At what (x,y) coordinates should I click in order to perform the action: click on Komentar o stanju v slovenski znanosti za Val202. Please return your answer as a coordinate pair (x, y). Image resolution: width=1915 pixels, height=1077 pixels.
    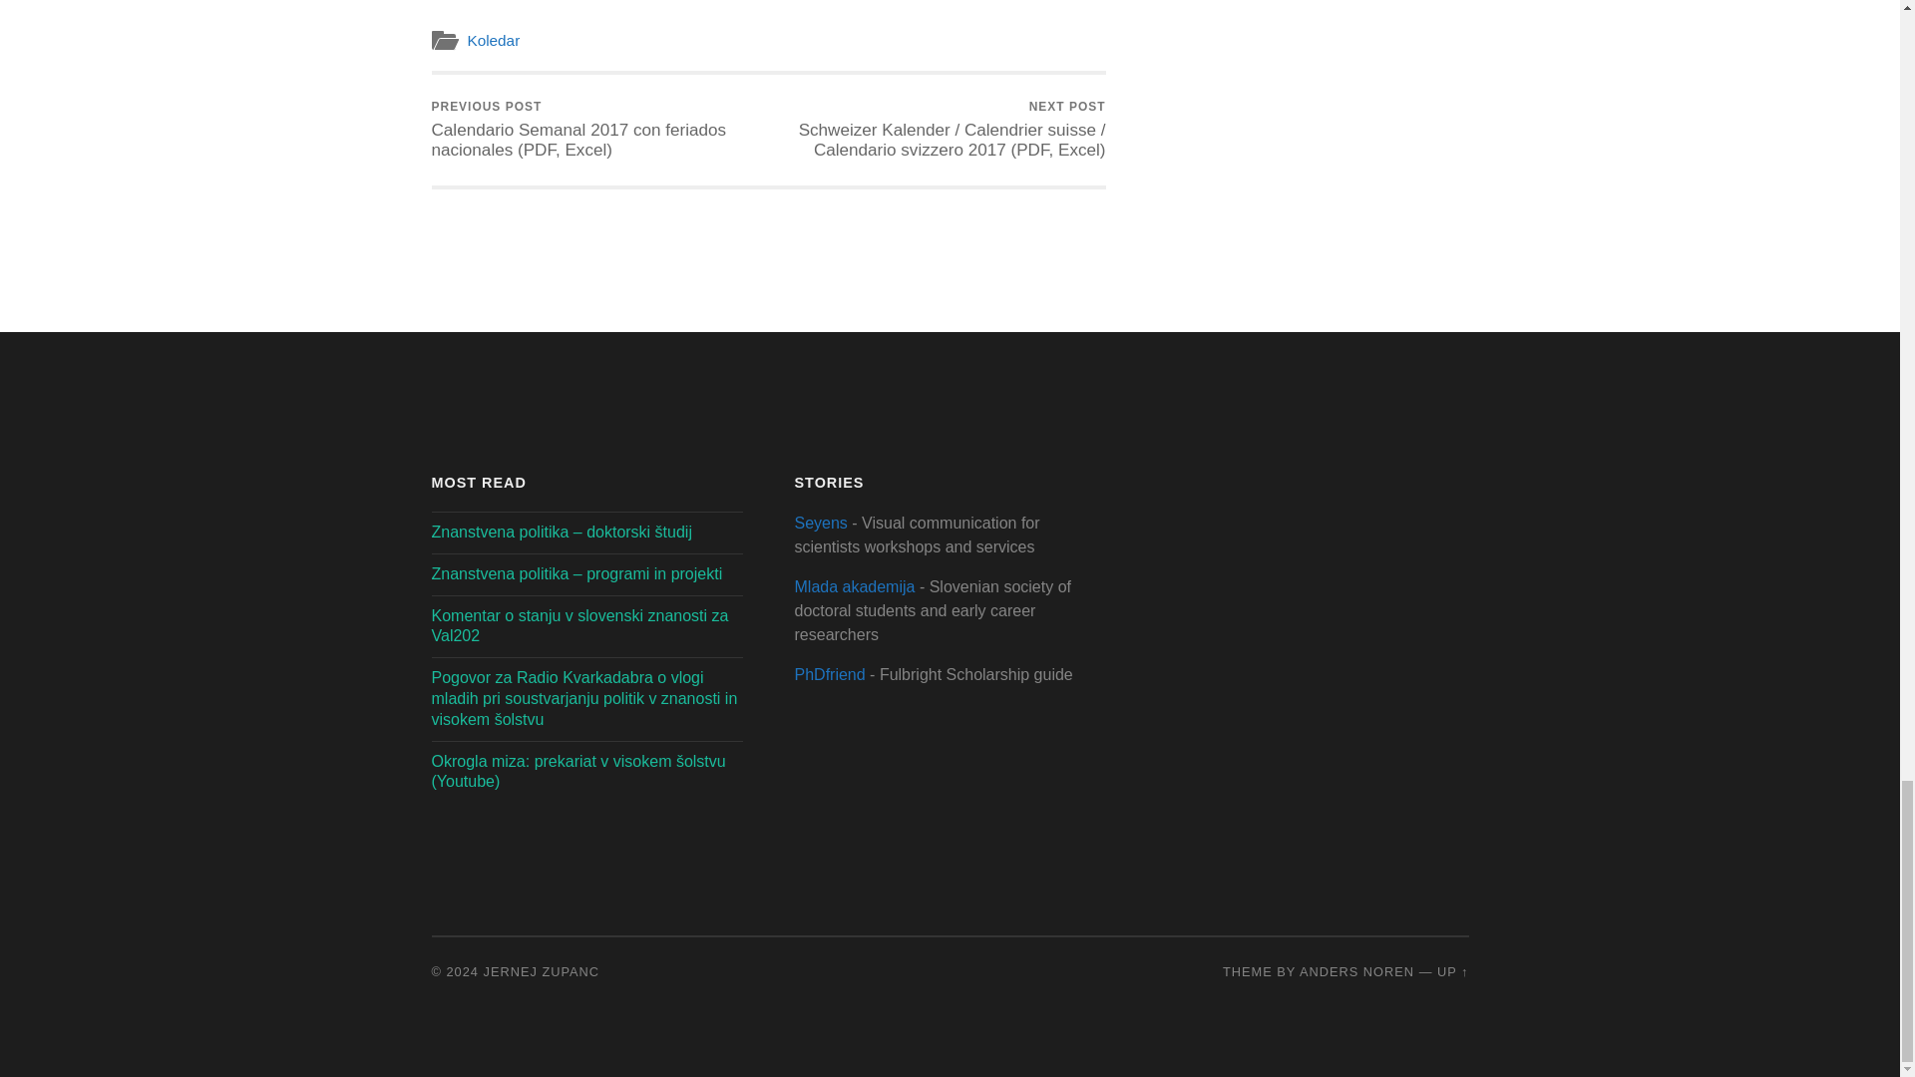
    Looking at the image, I should click on (578, 626).